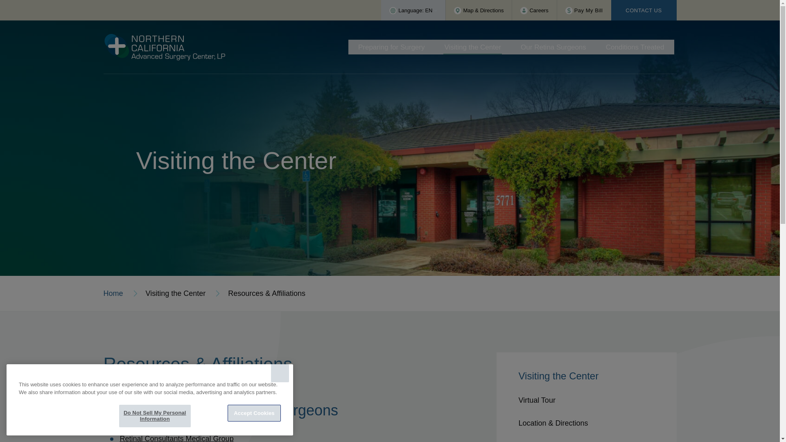  What do you see at coordinates (472, 47) in the screenshot?
I see `Visiting the Center` at bounding box center [472, 47].